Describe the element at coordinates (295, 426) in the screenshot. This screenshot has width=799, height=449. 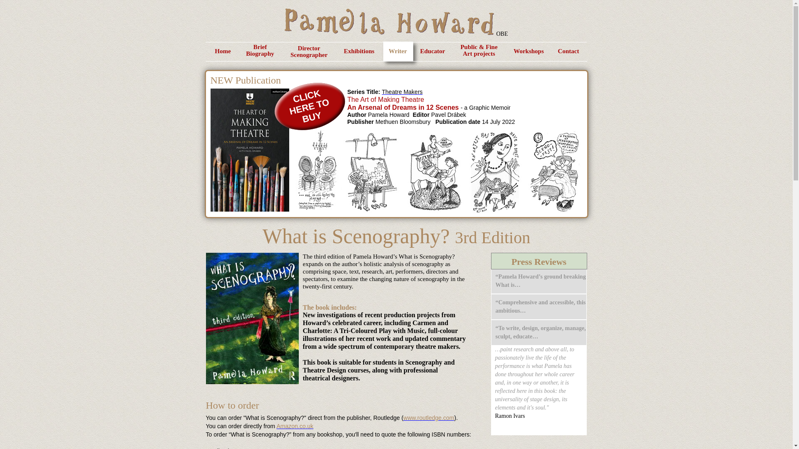
I see `www.routledge.com` at that location.